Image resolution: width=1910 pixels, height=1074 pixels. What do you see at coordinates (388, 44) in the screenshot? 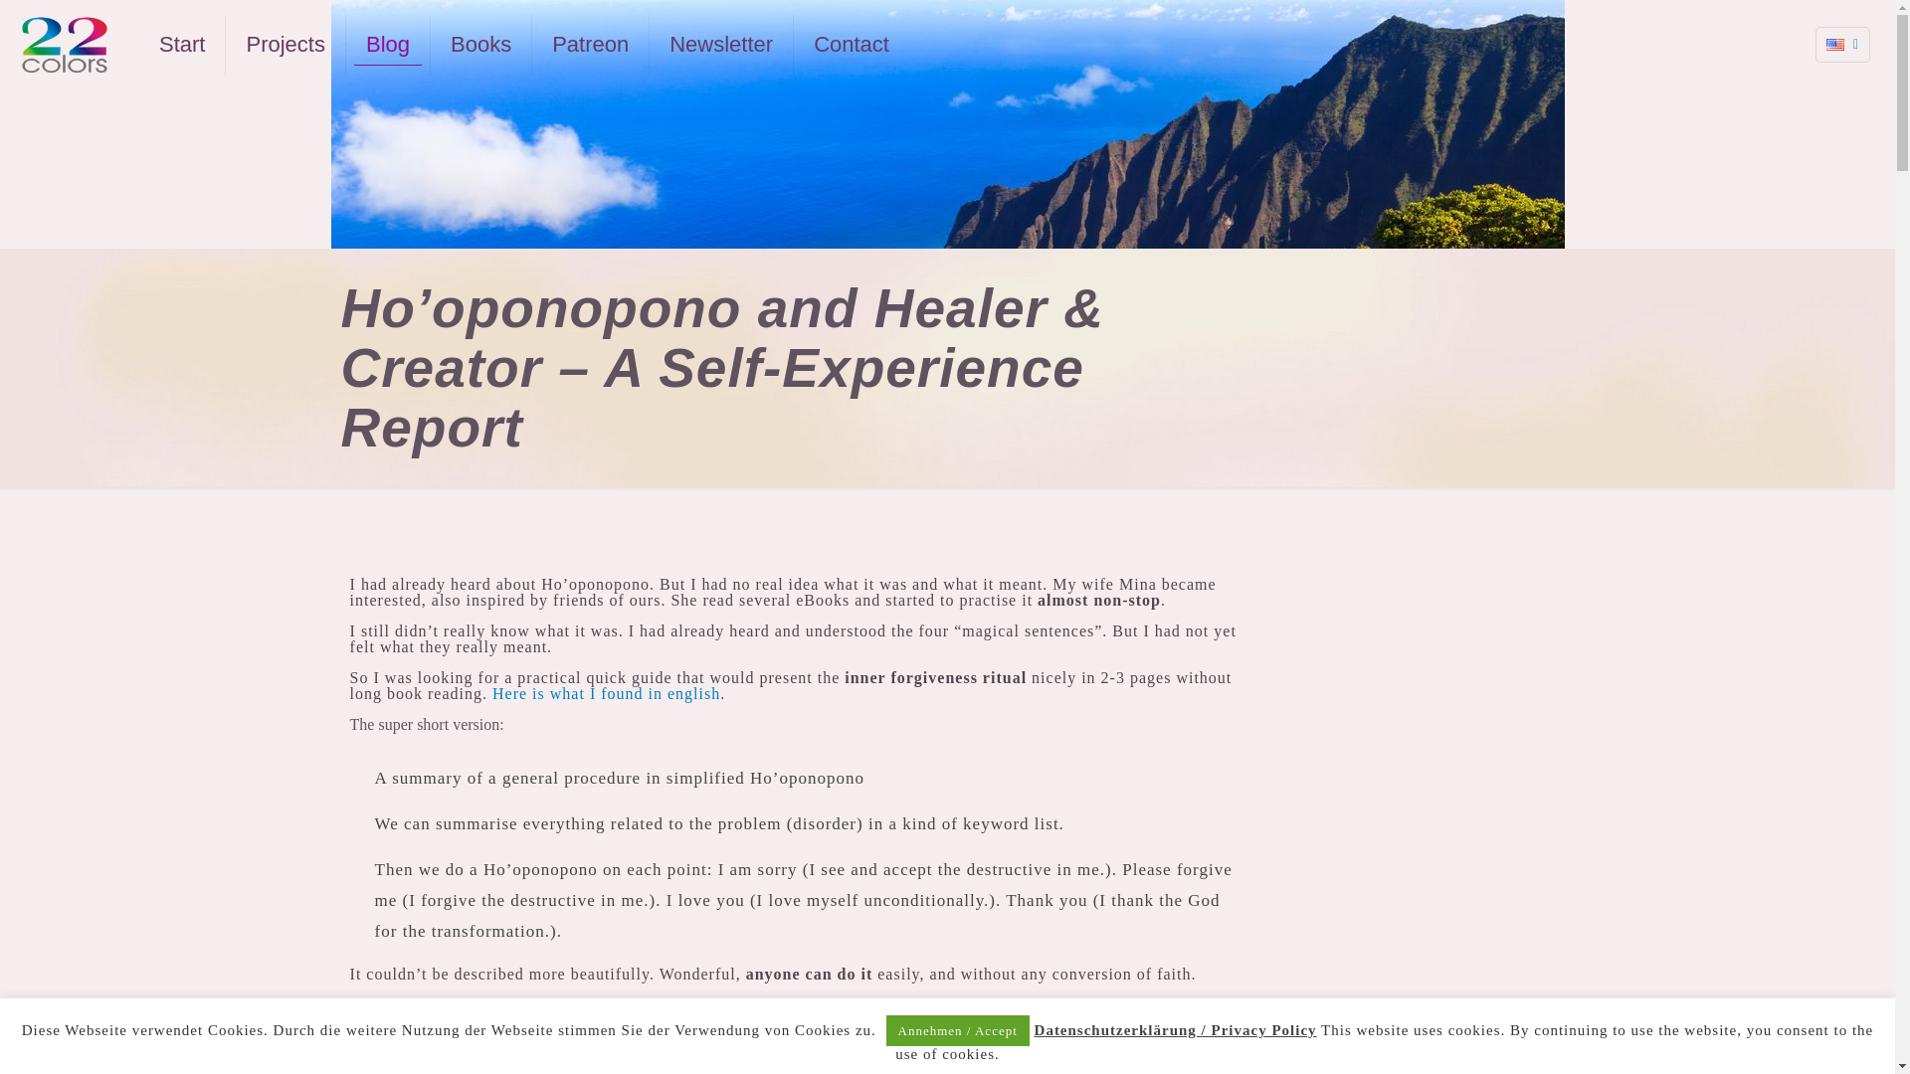
I see `Blog` at bounding box center [388, 44].